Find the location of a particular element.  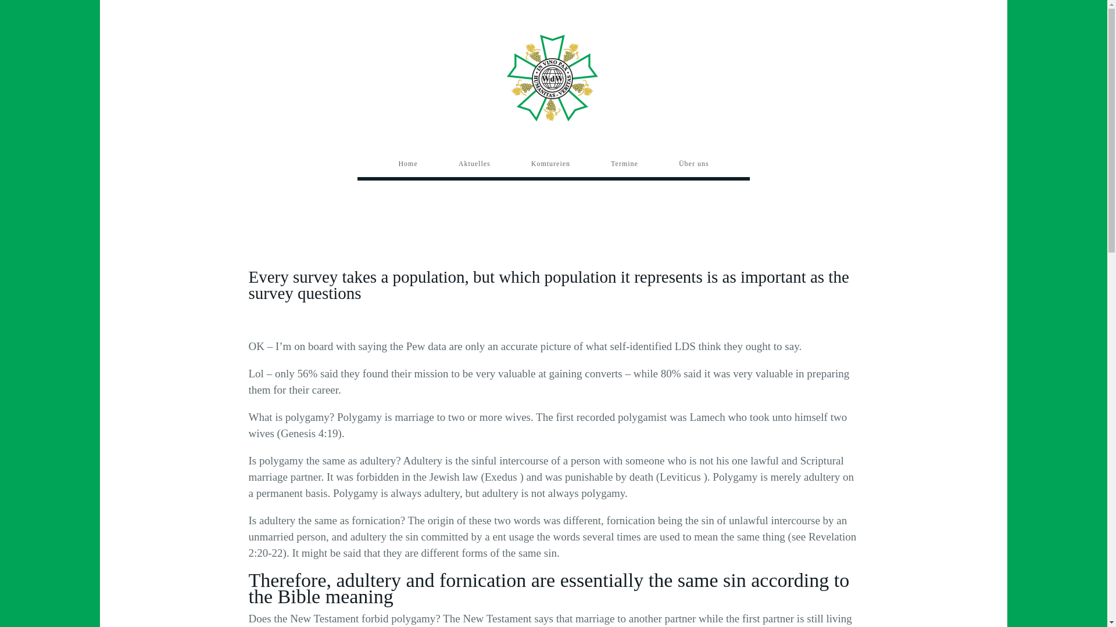

Termine is located at coordinates (624, 164).